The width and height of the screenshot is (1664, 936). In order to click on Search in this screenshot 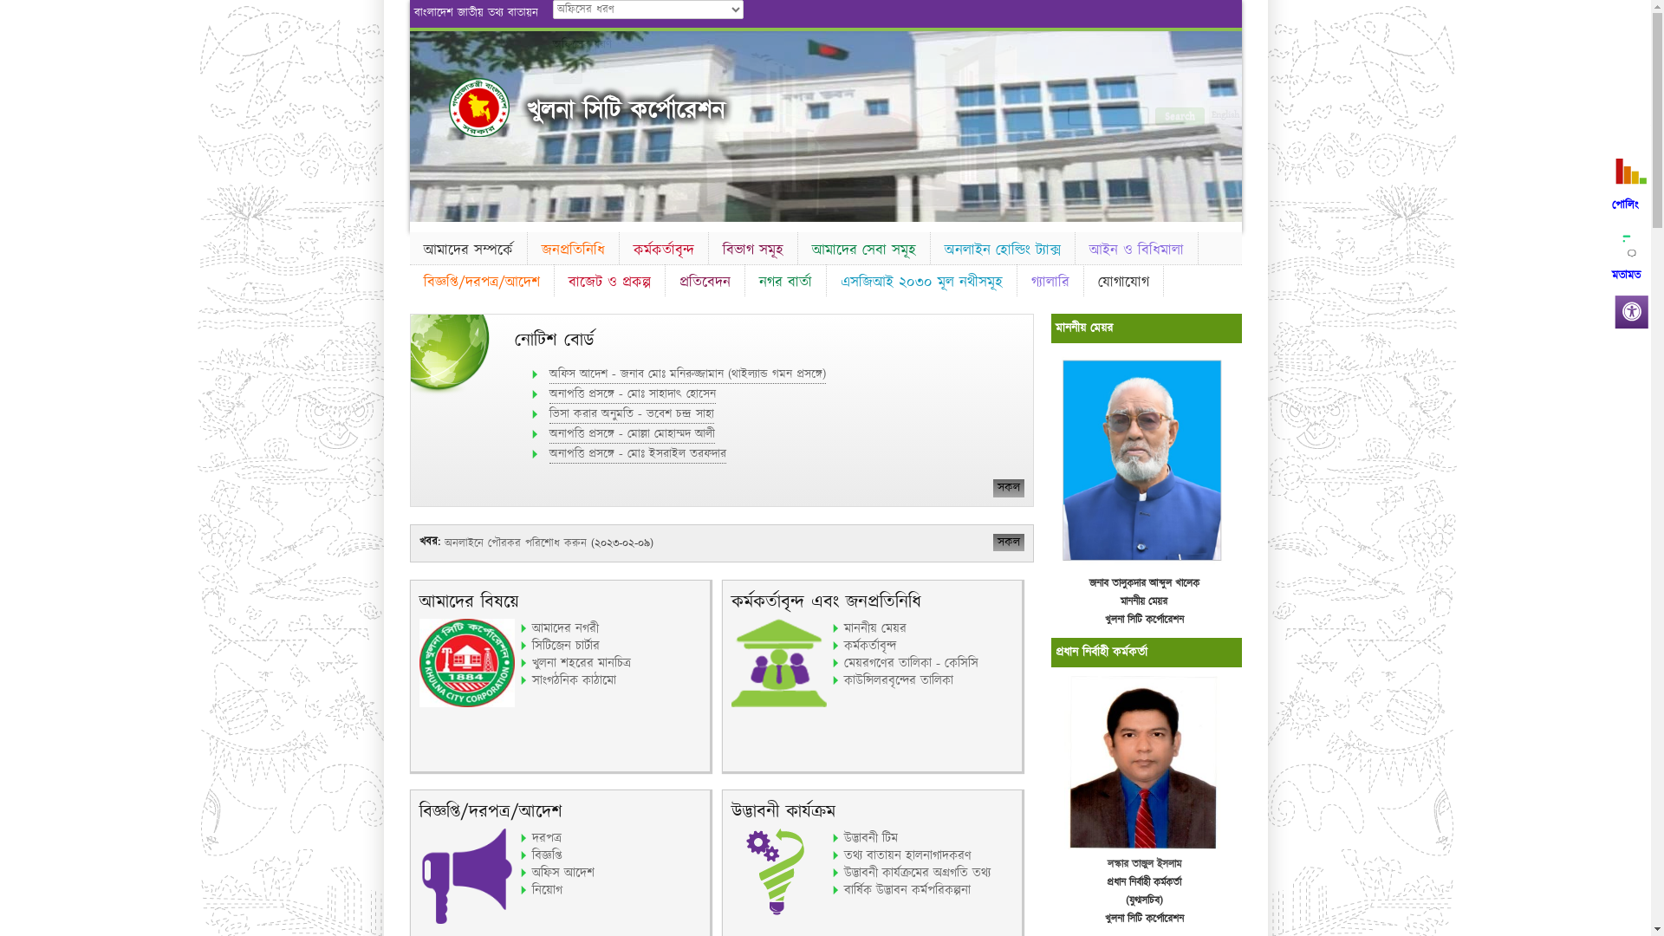, I will do `click(1179, 116)`.